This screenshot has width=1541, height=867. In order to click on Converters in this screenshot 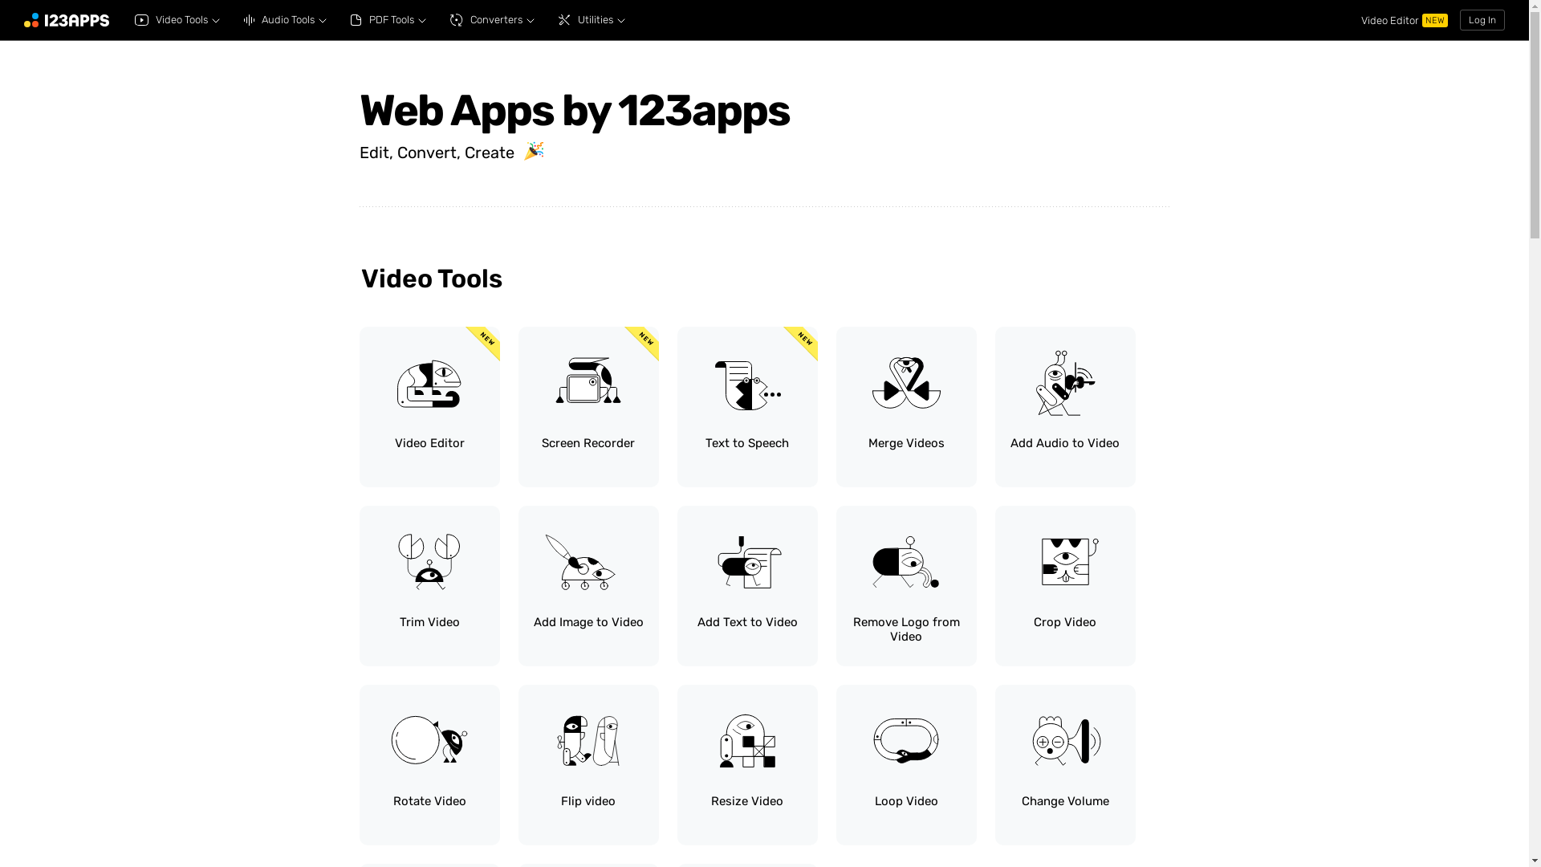, I will do `click(493, 20)`.